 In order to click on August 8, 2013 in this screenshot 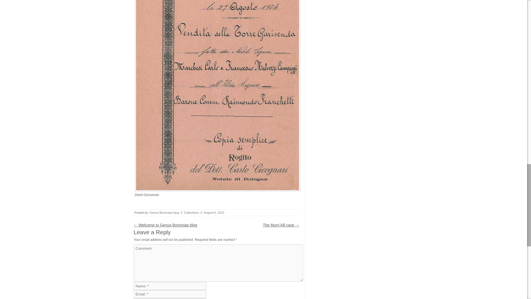, I will do `click(214, 213)`.